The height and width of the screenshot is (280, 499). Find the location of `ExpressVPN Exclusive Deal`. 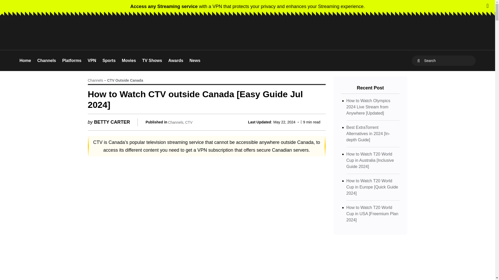

ExpressVPN Exclusive Deal is located at coordinates (381, 33).